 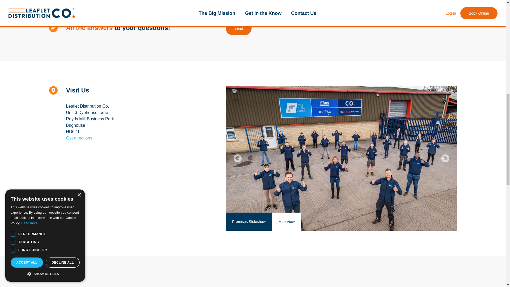 I want to click on Map View, so click(x=286, y=222).